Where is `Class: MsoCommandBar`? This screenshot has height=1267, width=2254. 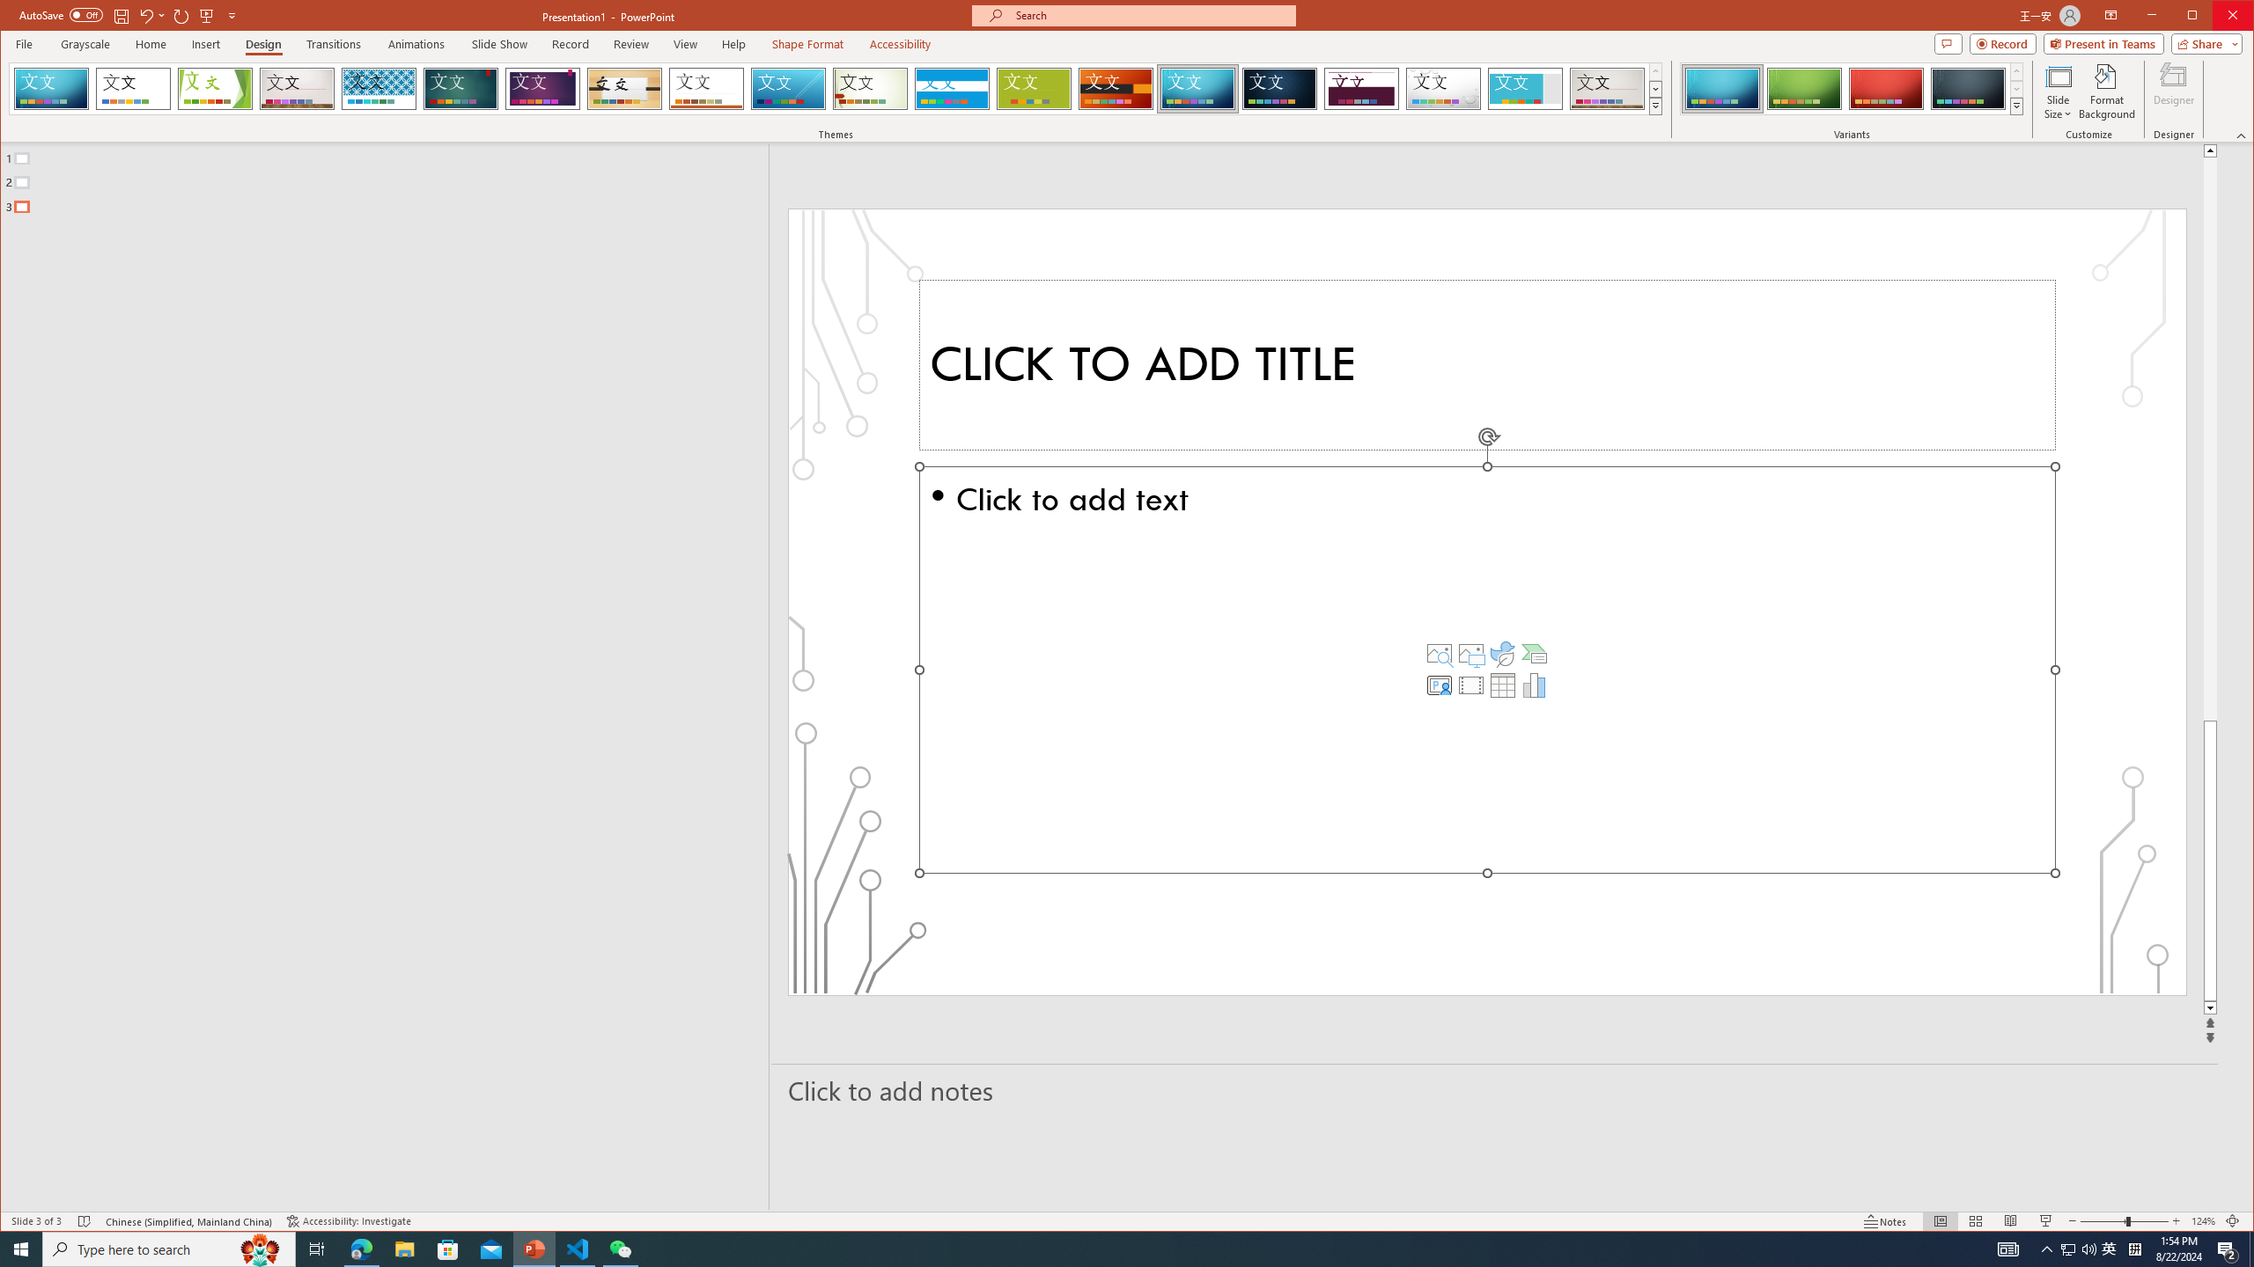 Class: MsoCommandBar is located at coordinates (1127, 1221).